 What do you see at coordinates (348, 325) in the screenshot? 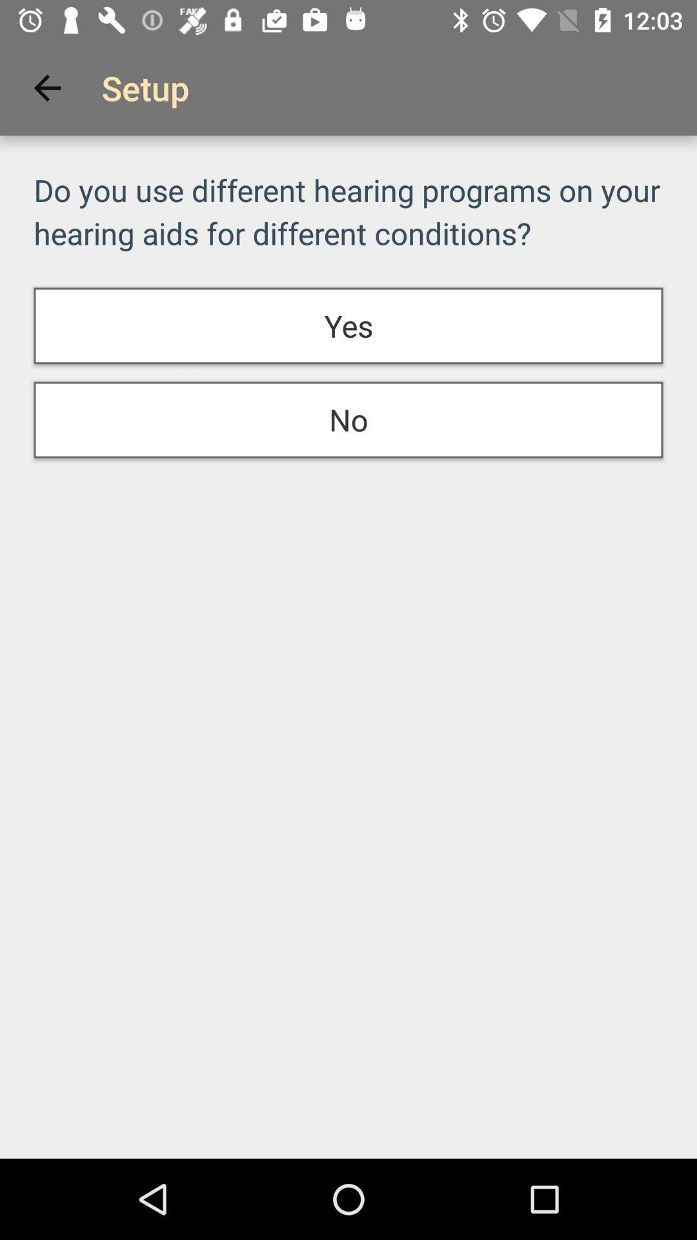
I see `open yes icon` at bounding box center [348, 325].